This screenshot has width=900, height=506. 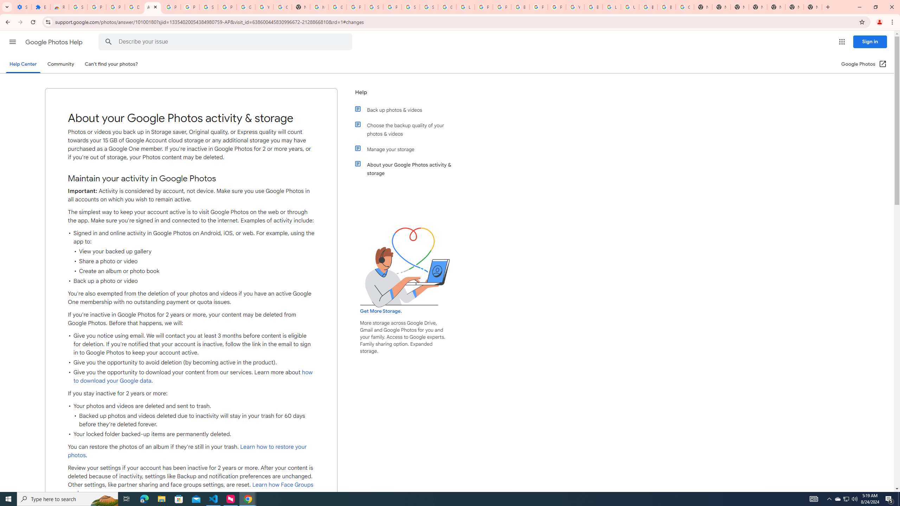 I want to click on Sign in - Google Accounts, so click(x=429, y=7).